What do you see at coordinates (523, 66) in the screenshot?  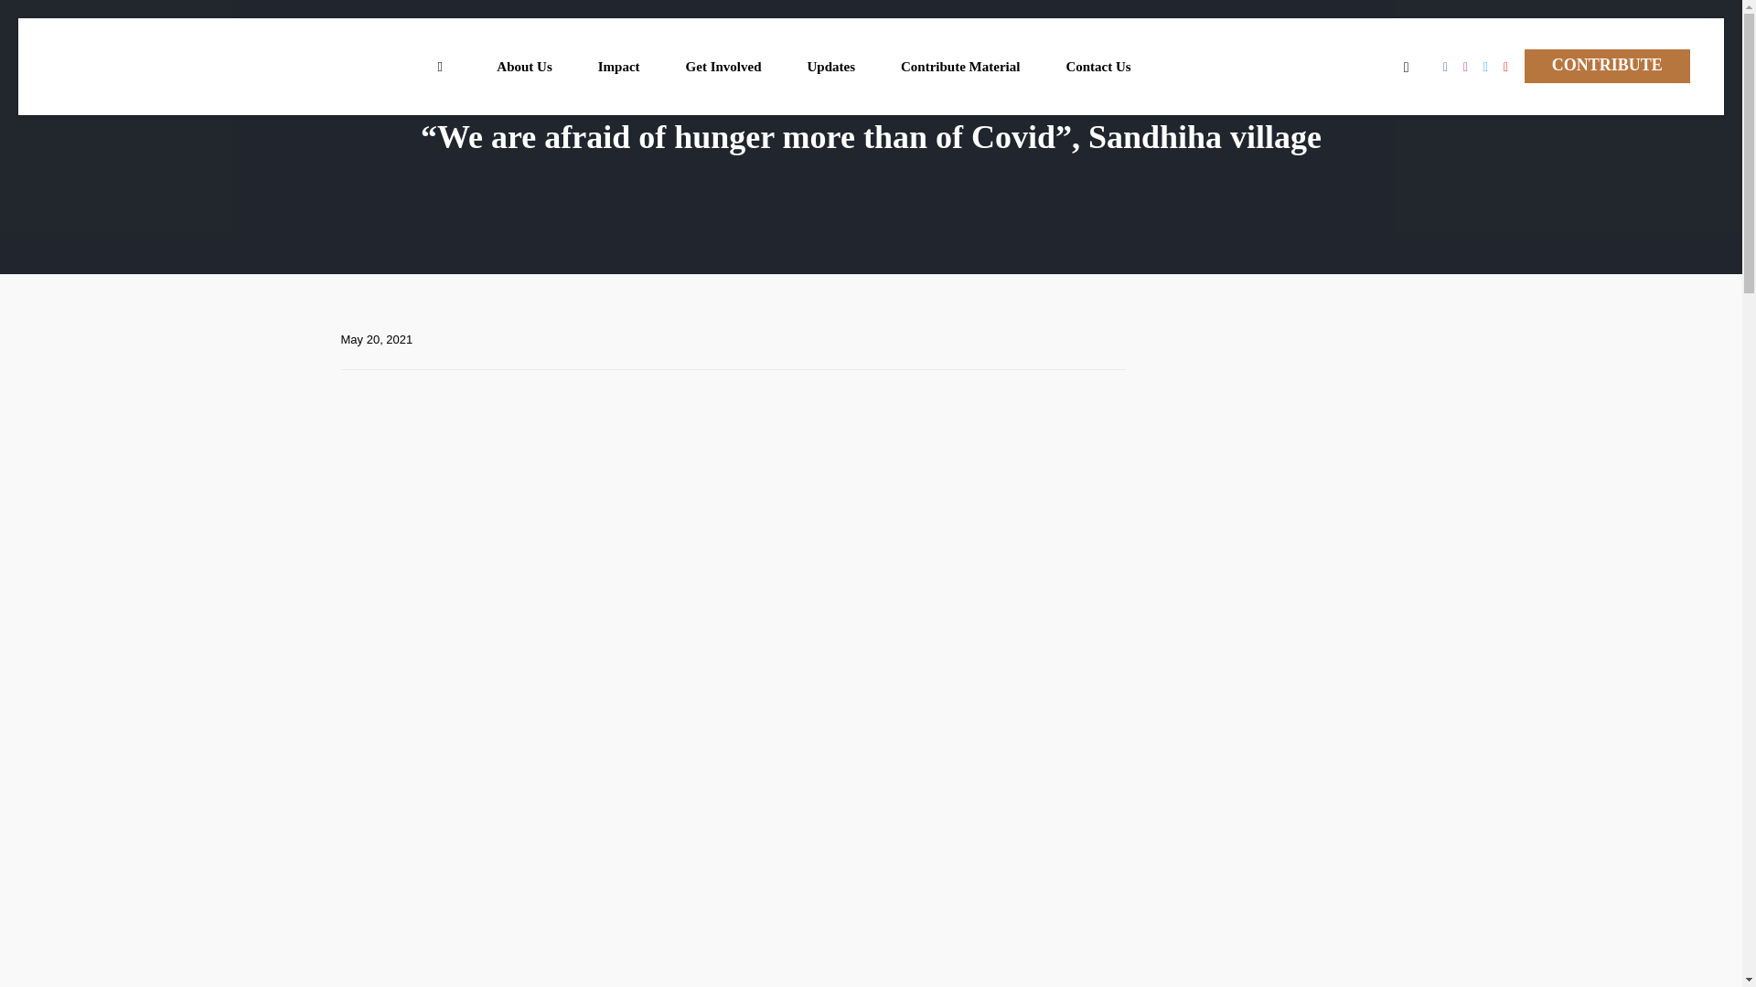 I see `About Us` at bounding box center [523, 66].